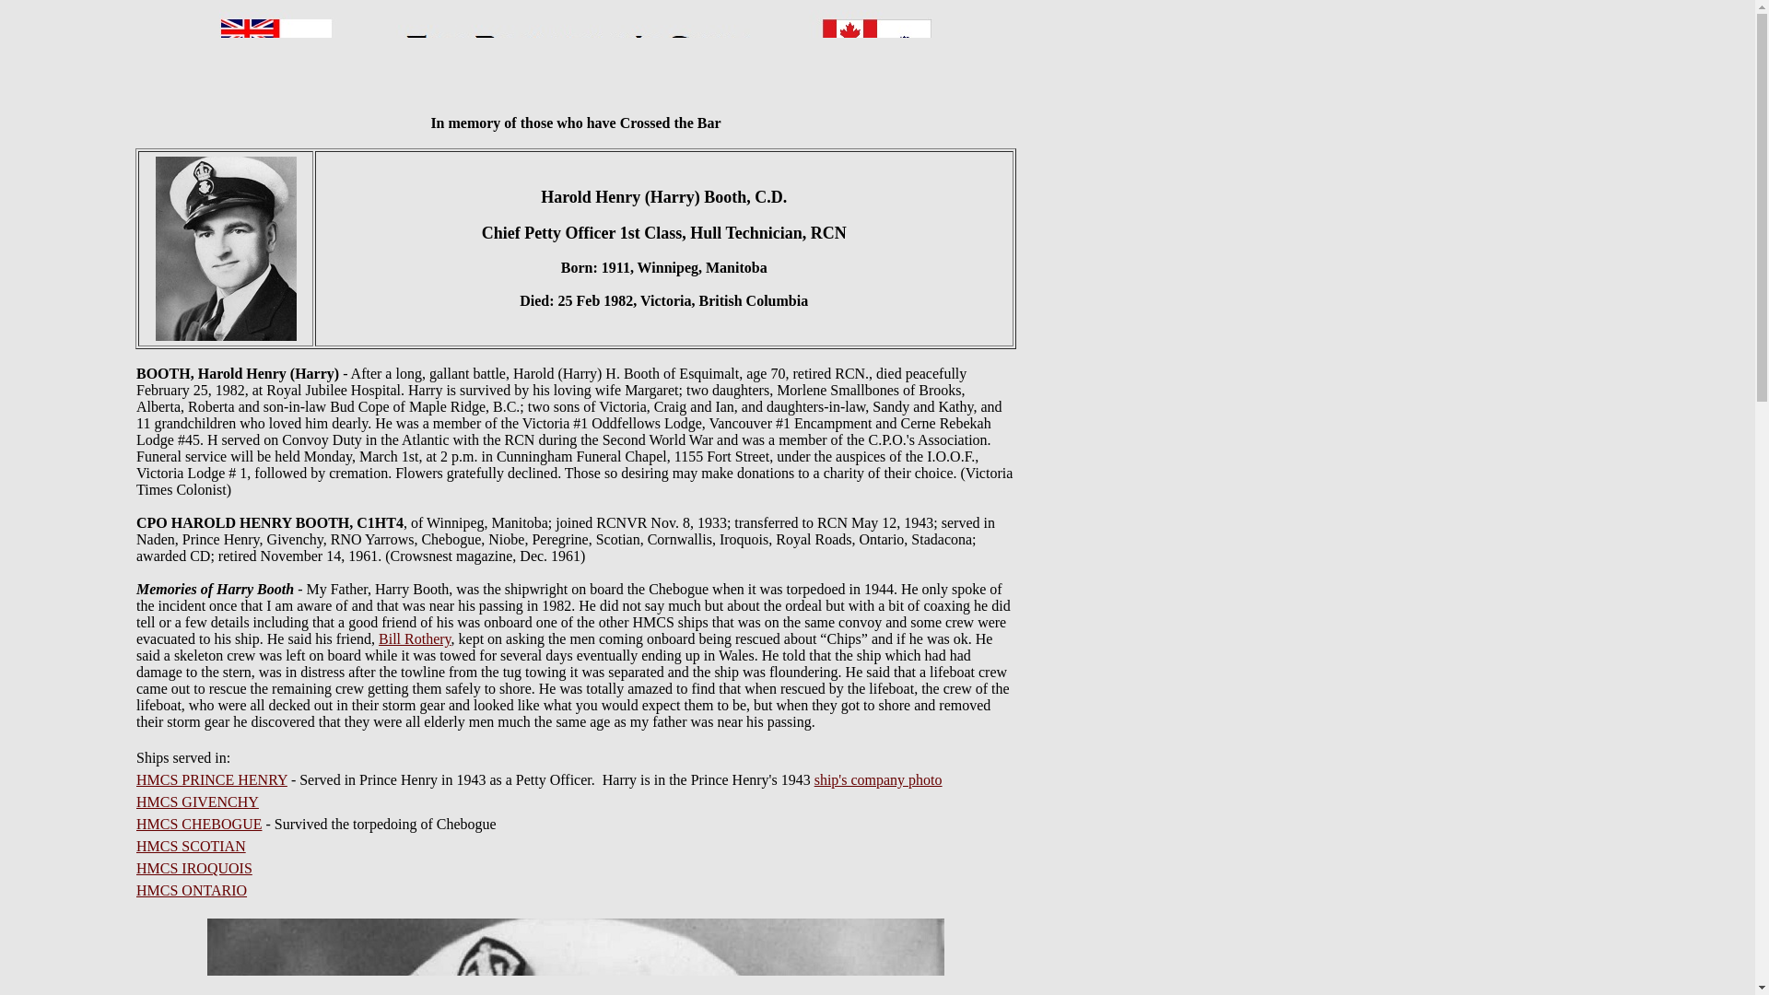 The image size is (1769, 995). Describe the element at coordinates (193, 868) in the screenshot. I see `HMCS IROQUOIS` at that location.